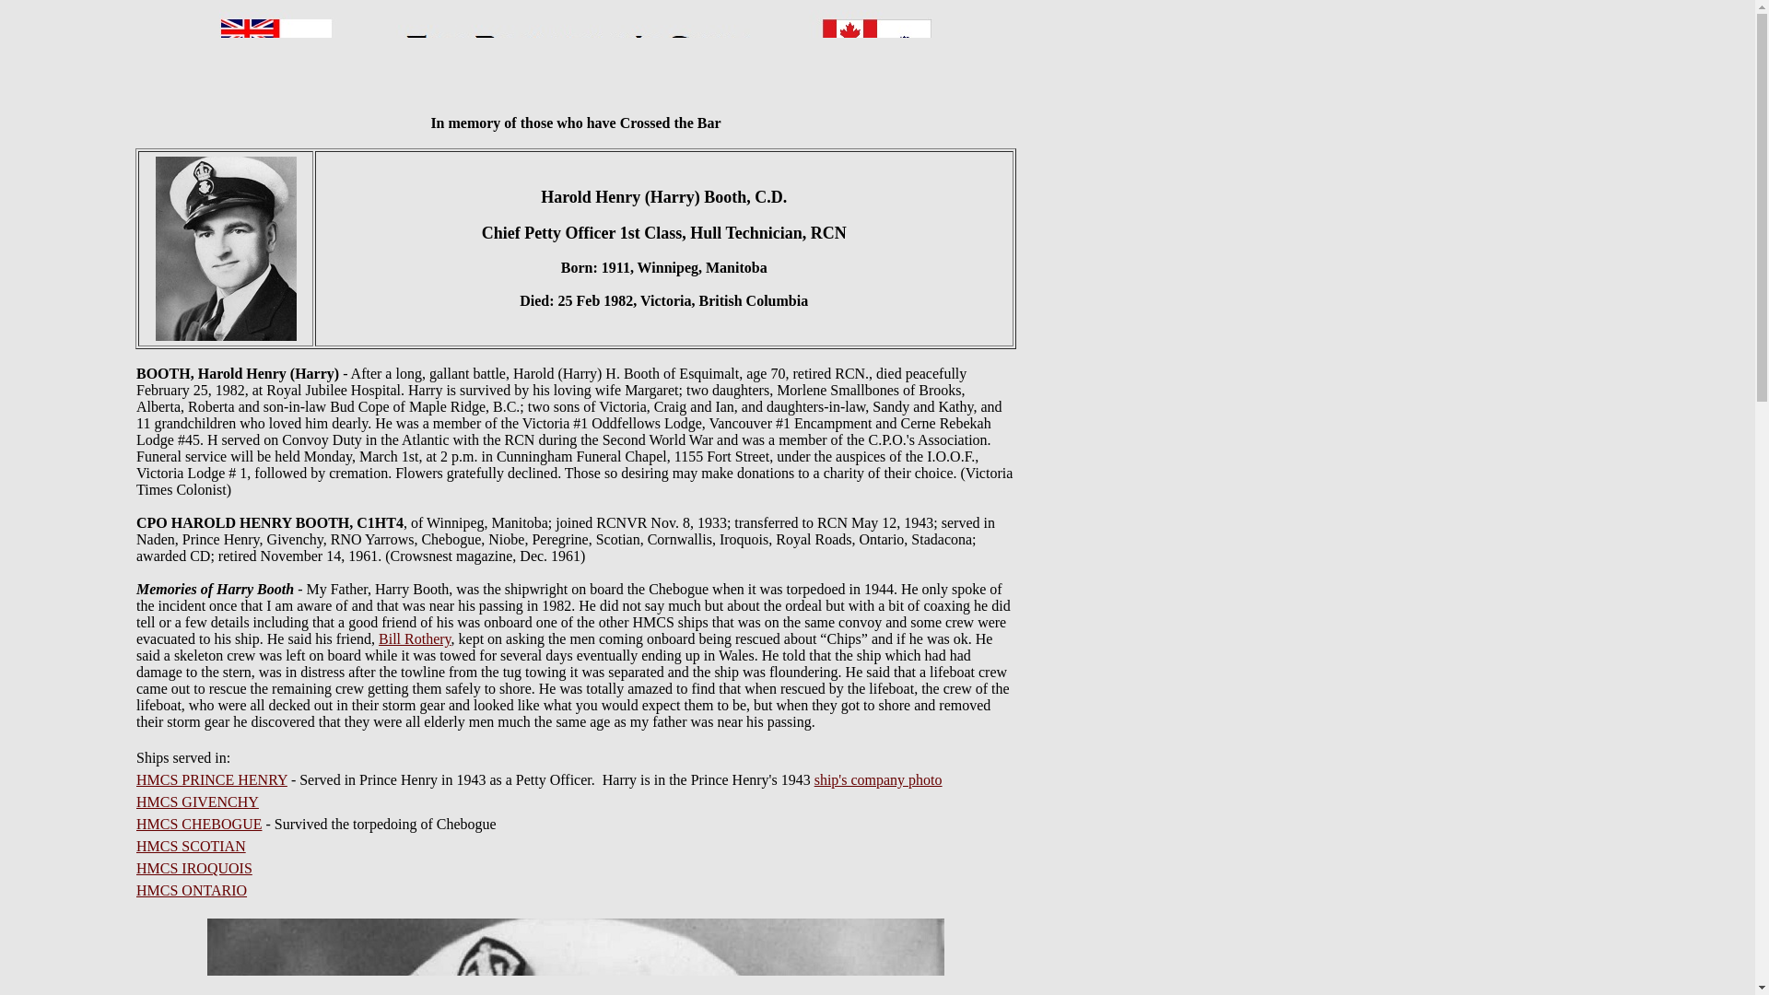 The image size is (1769, 995). Describe the element at coordinates (193, 868) in the screenshot. I see `HMCS IROQUOIS` at that location.